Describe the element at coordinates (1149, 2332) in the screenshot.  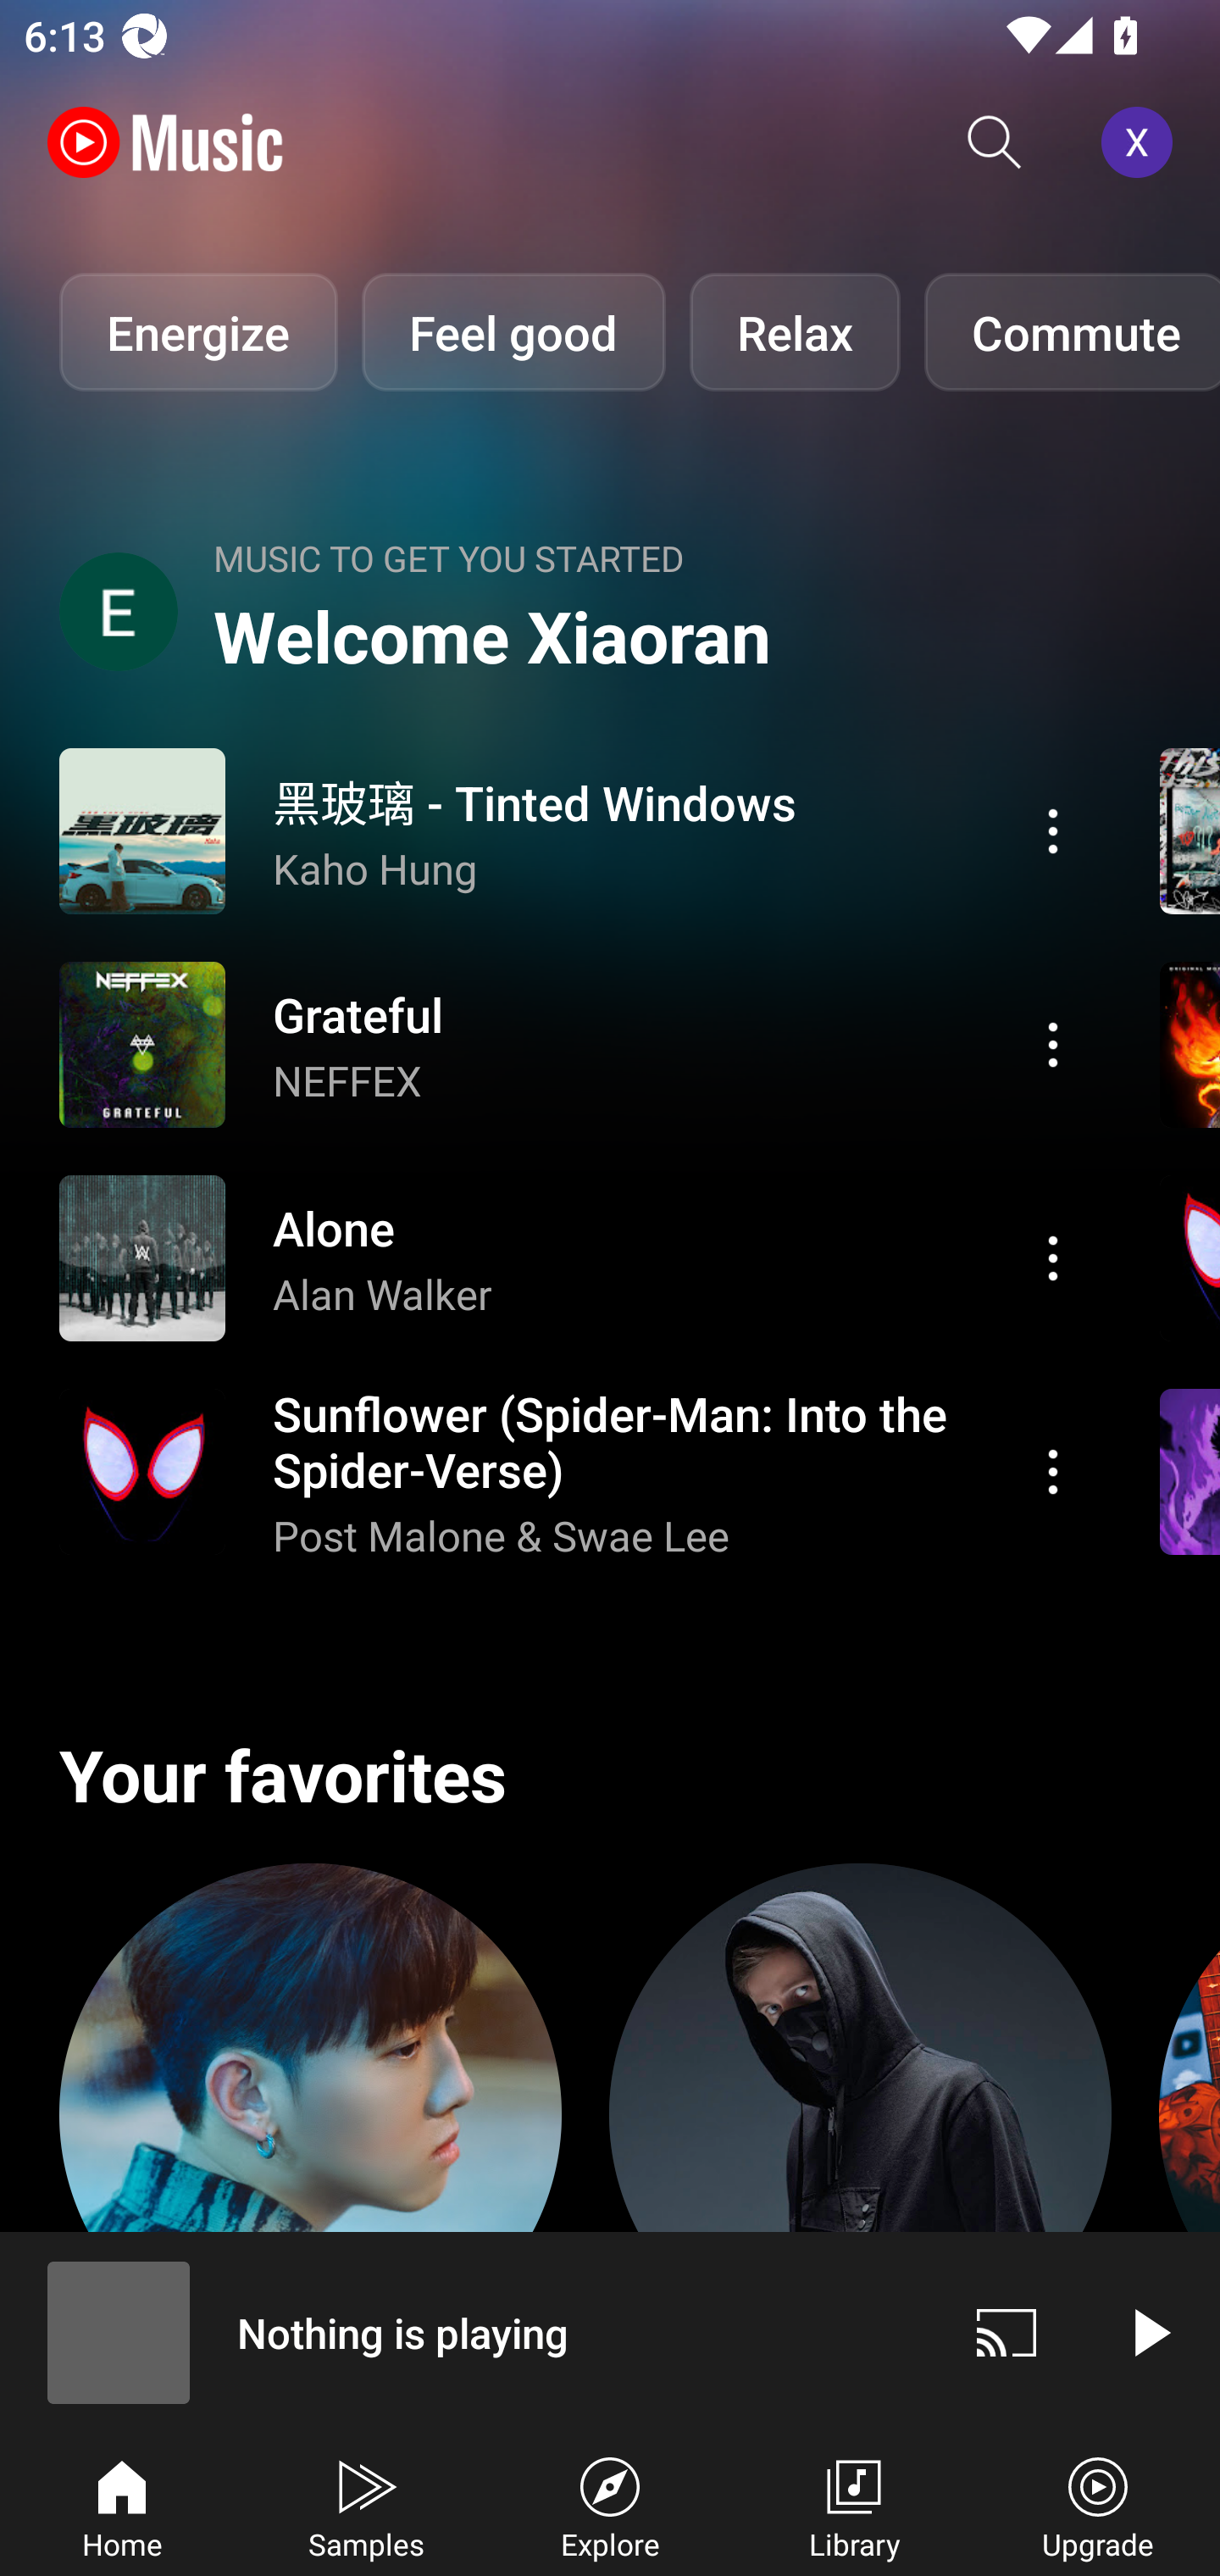
I see `Play video` at that location.